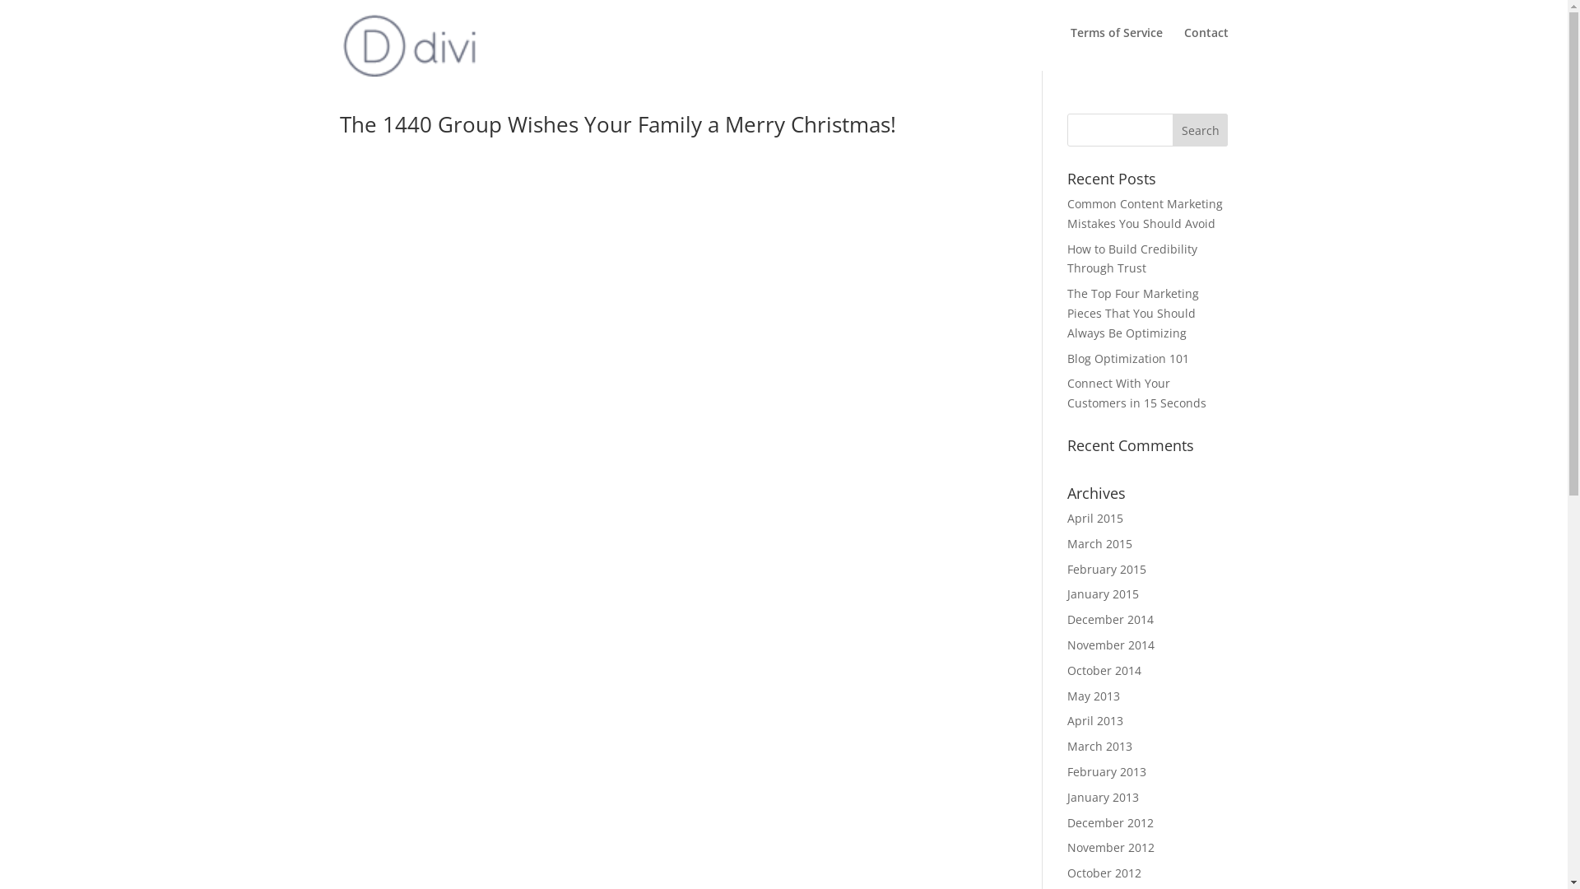 The height and width of the screenshot is (889, 1580). Describe the element at coordinates (1107, 772) in the screenshot. I see `February 2013` at that location.